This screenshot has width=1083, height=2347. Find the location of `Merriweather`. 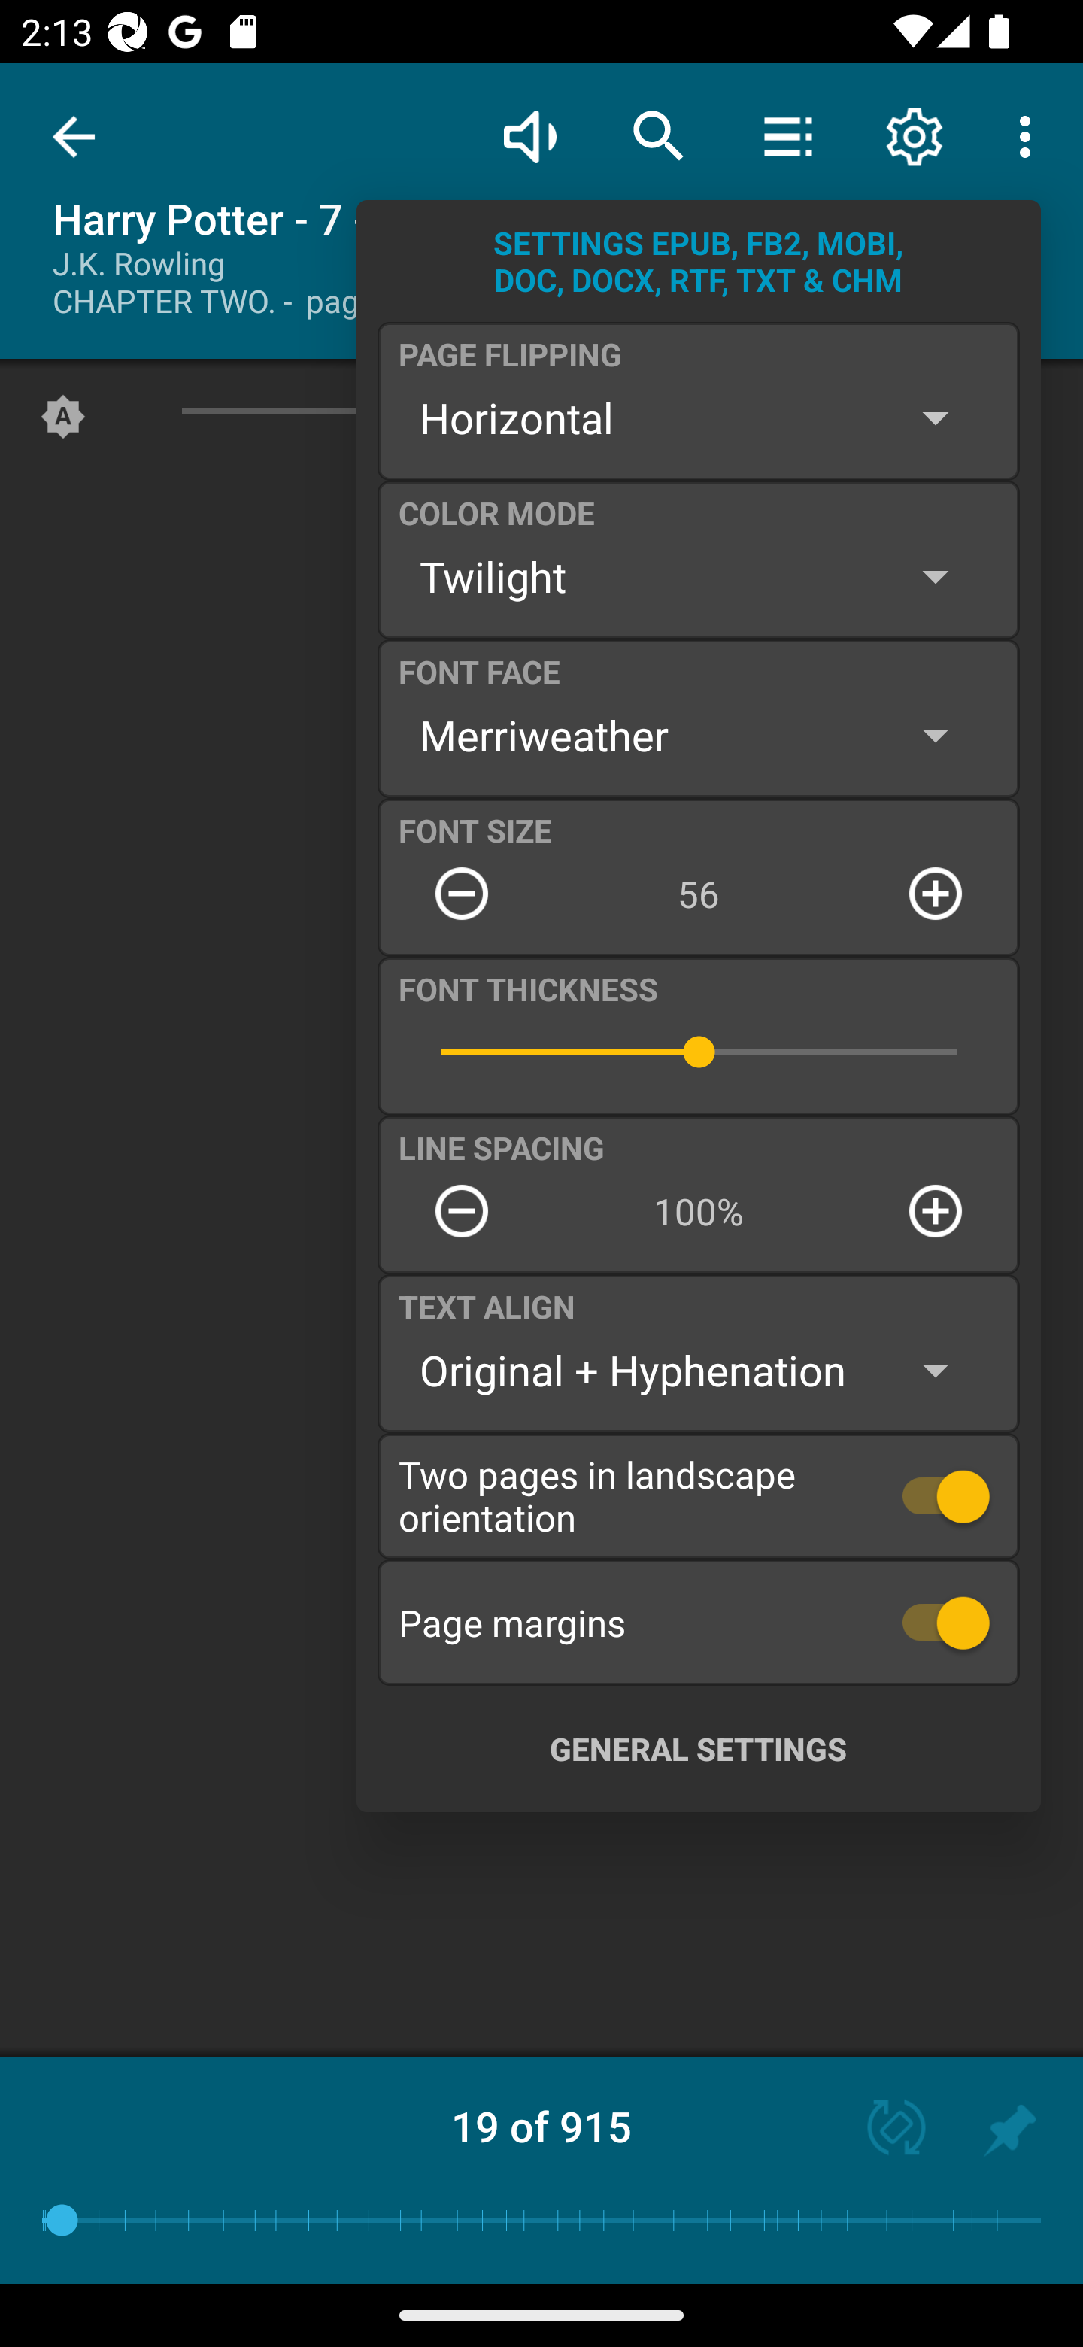

Merriweather is located at coordinates (698, 734).